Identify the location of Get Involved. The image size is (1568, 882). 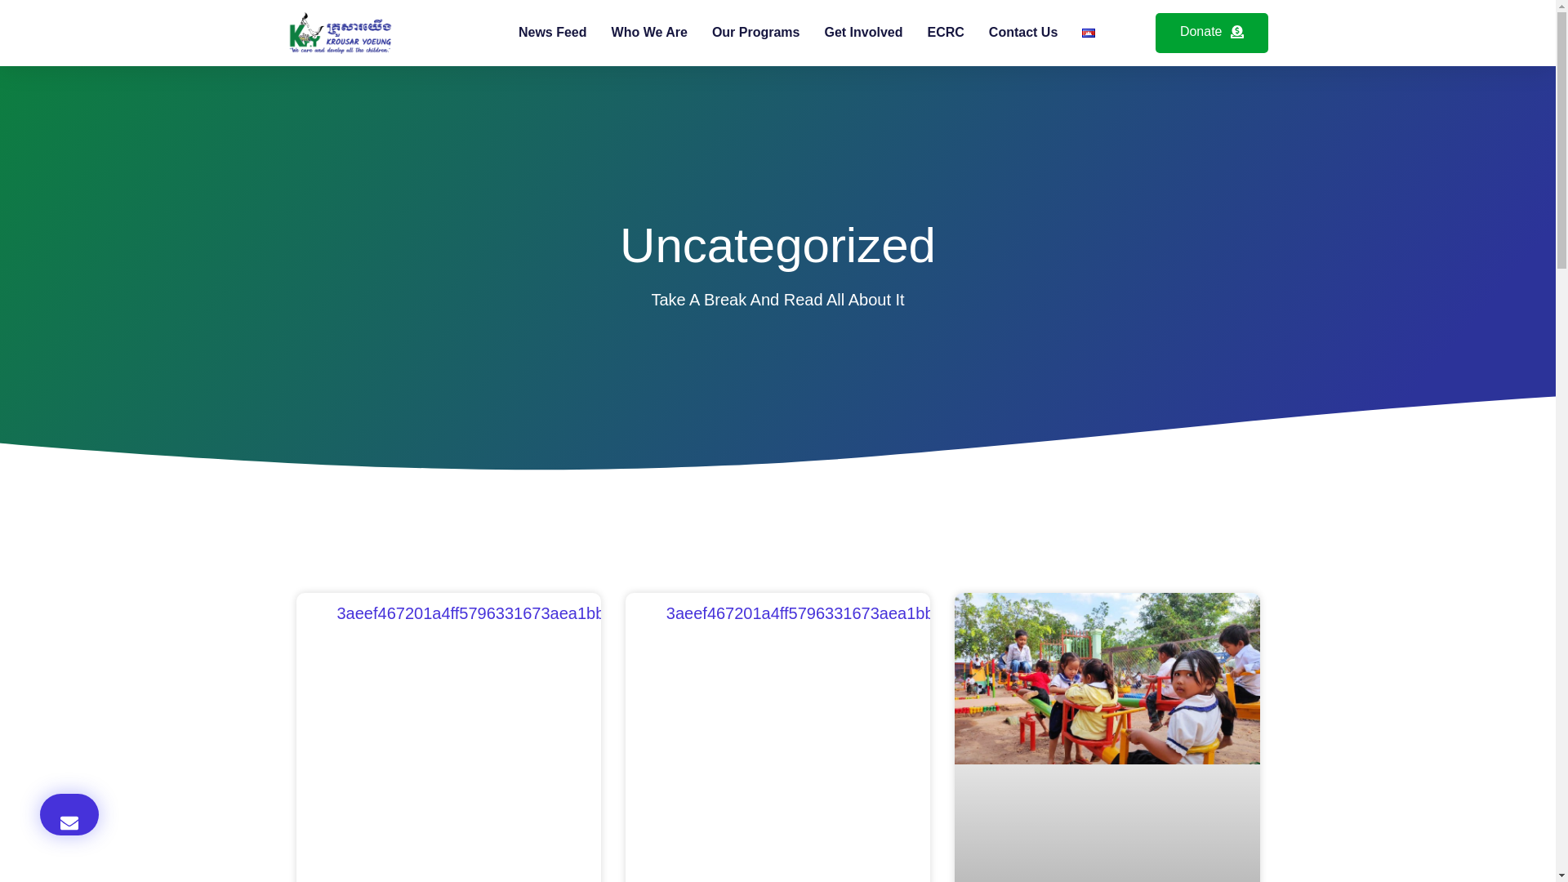
(863, 33).